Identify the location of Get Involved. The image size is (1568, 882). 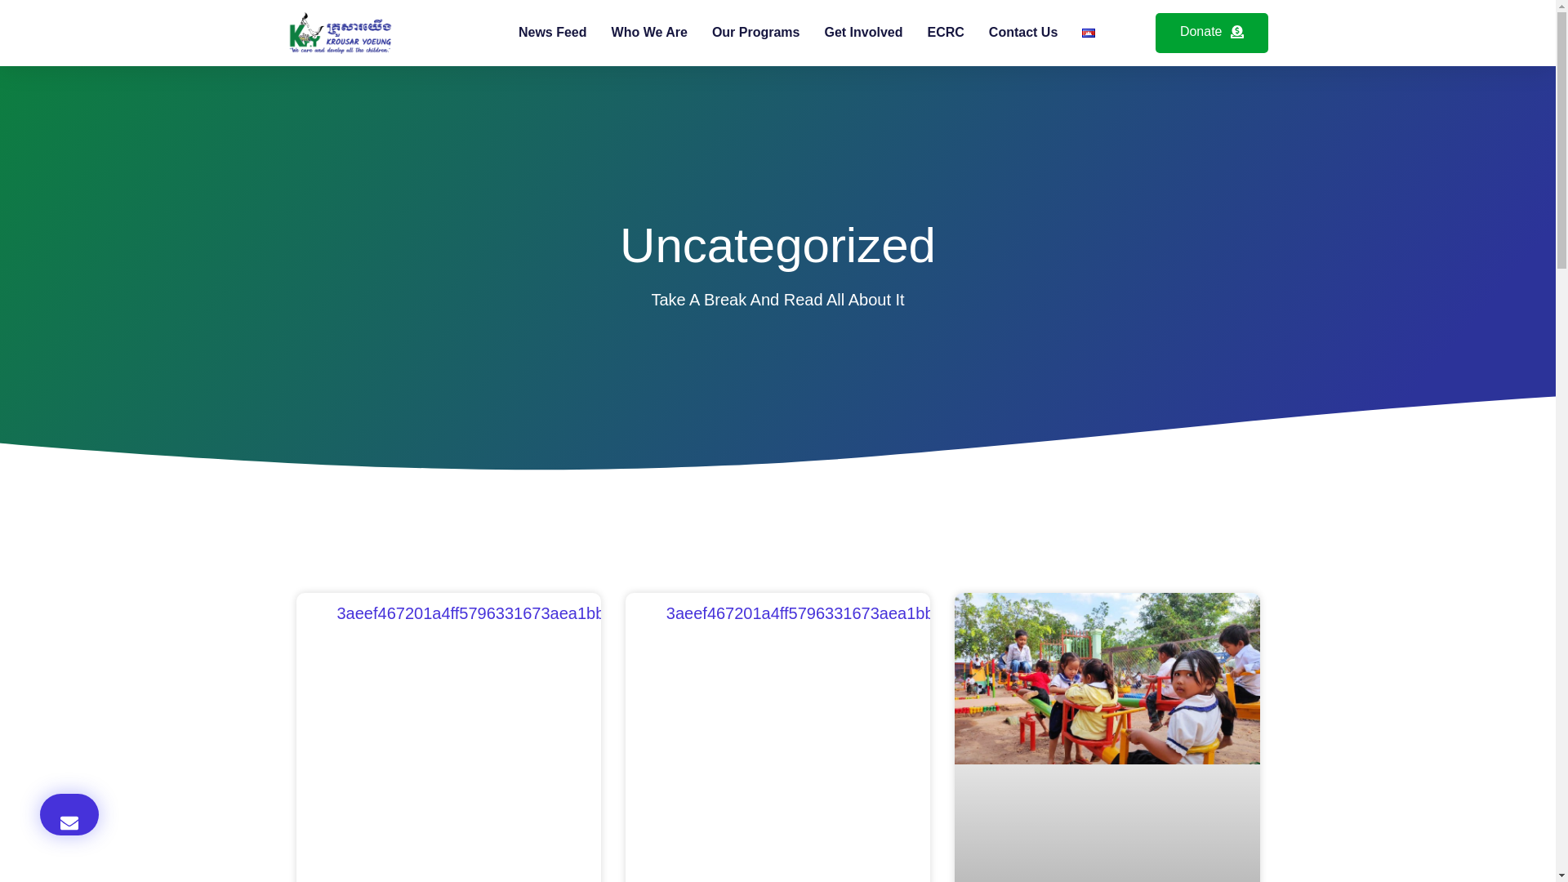
(863, 33).